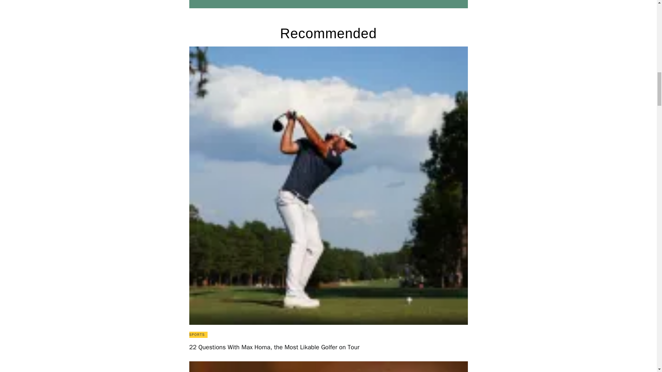  I want to click on 22 Questions With Max Homa, the Most Likable Golfer on Tour, so click(328, 347).